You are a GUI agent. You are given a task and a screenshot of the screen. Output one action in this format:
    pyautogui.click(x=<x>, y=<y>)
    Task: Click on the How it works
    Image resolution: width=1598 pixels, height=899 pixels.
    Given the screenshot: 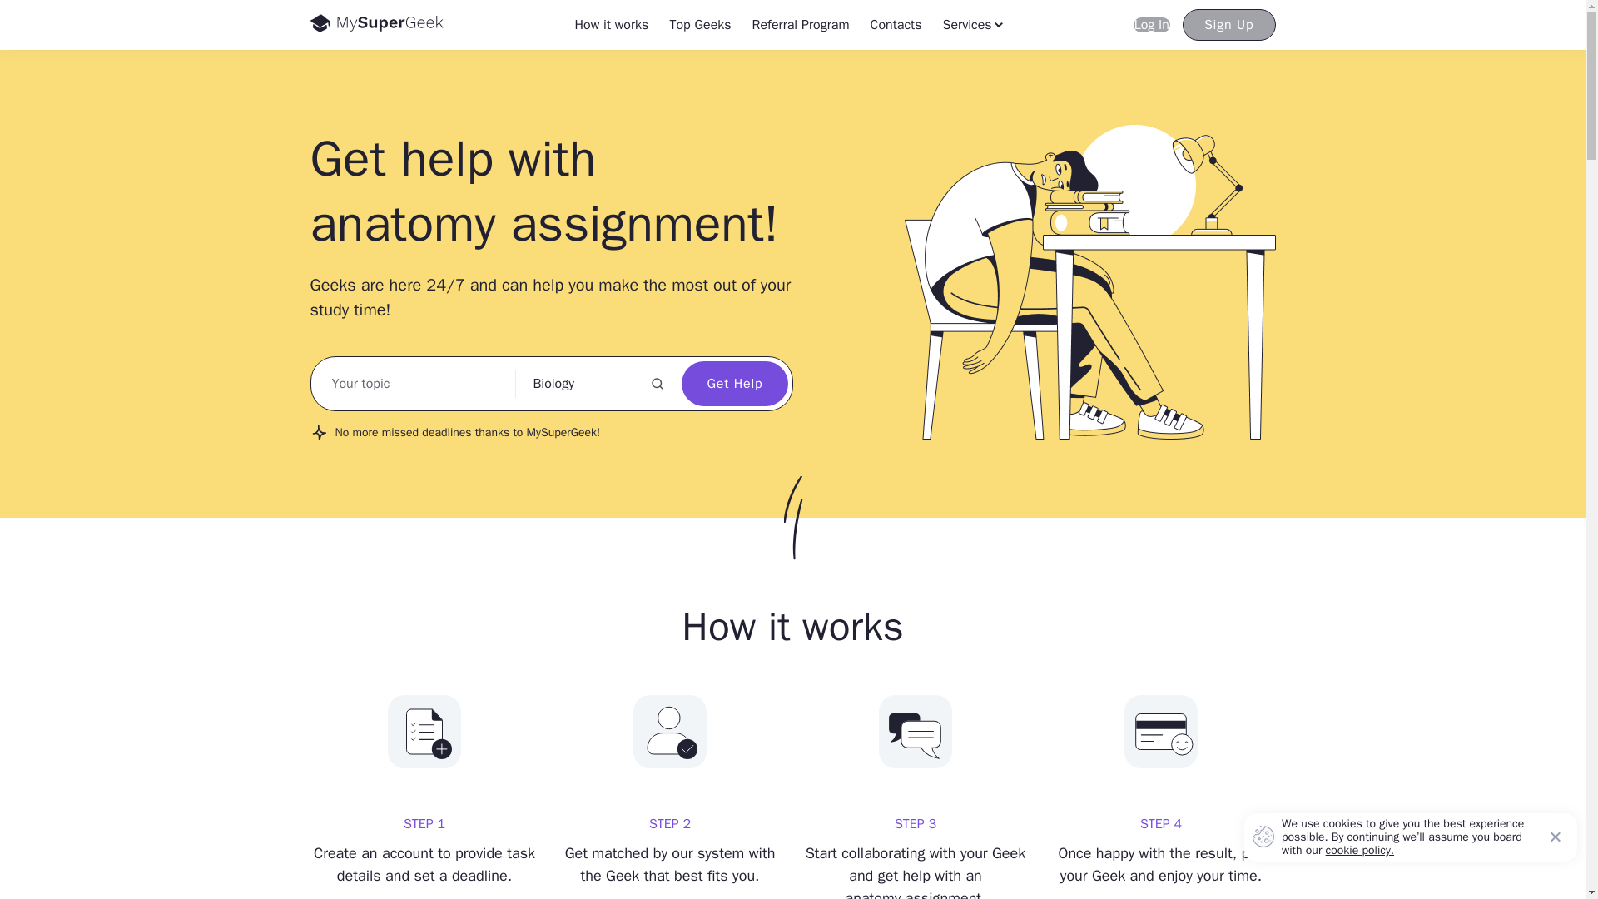 What is the action you would take?
    pyautogui.click(x=1228, y=24)
    